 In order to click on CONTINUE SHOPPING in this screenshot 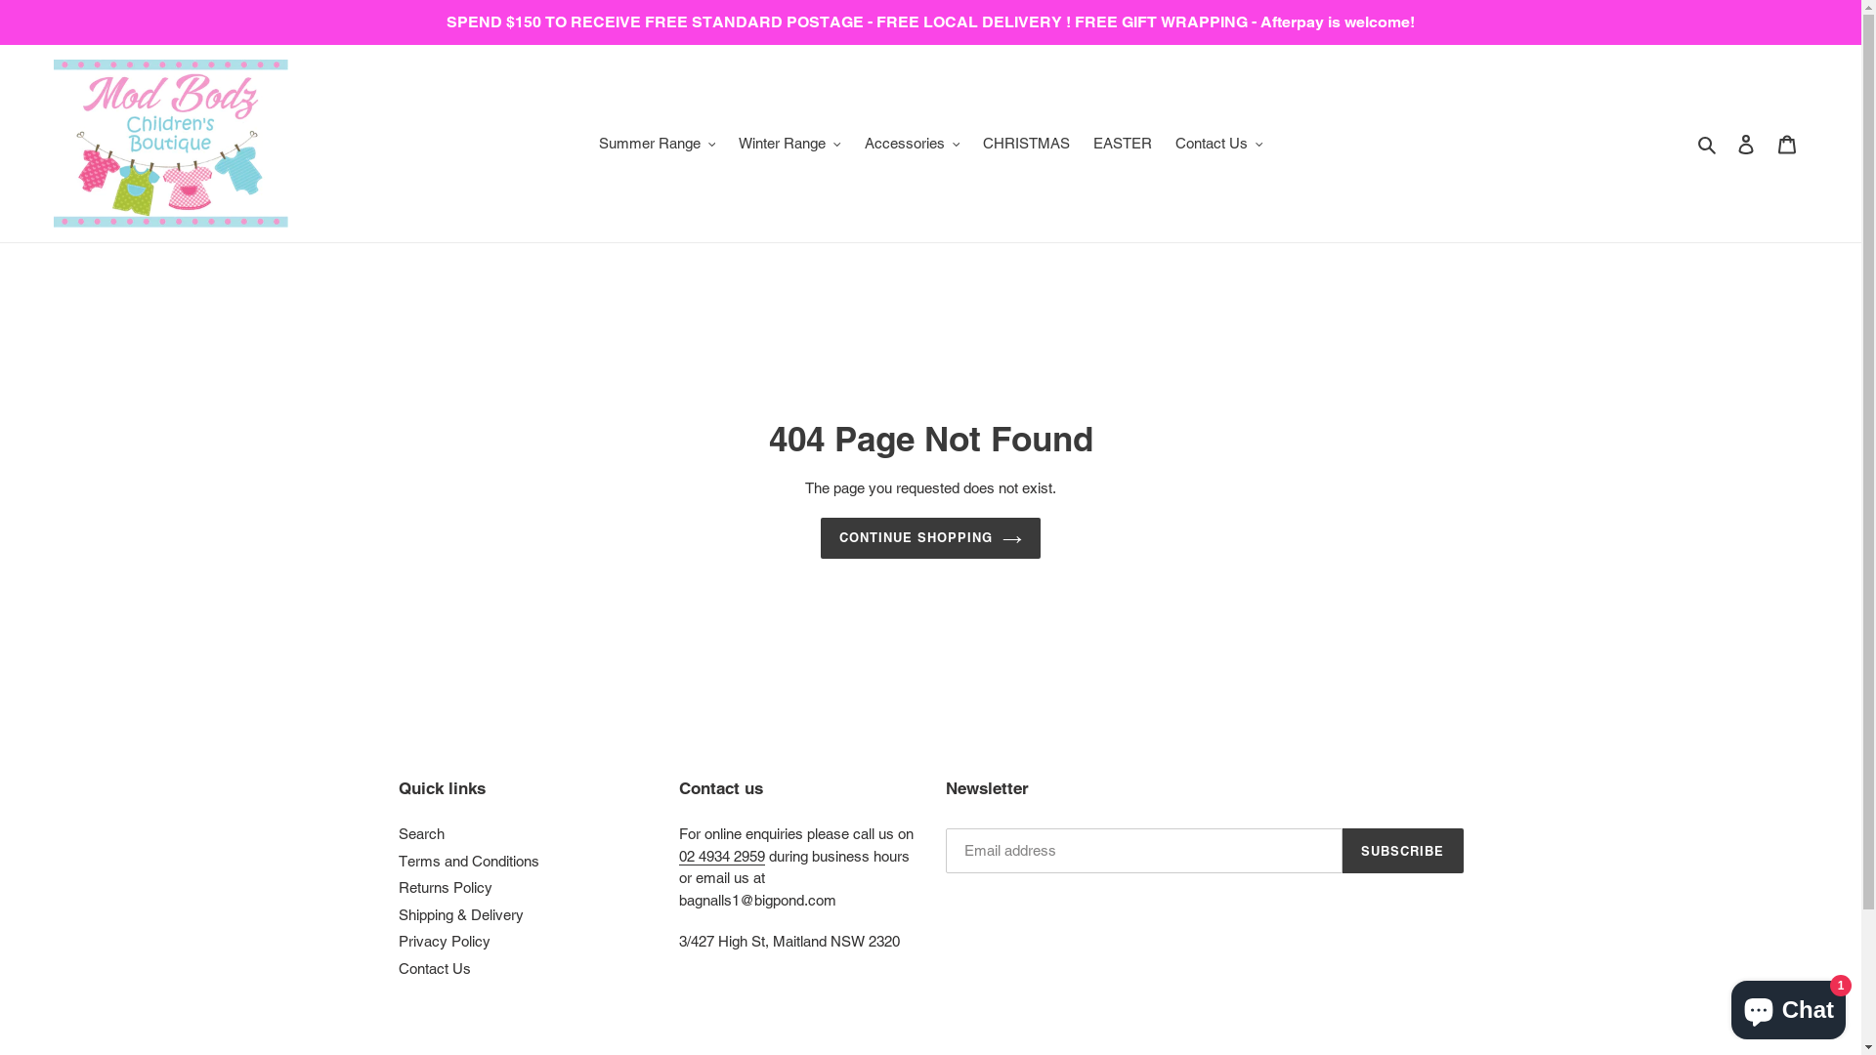, I will do `click(931, 538)`.